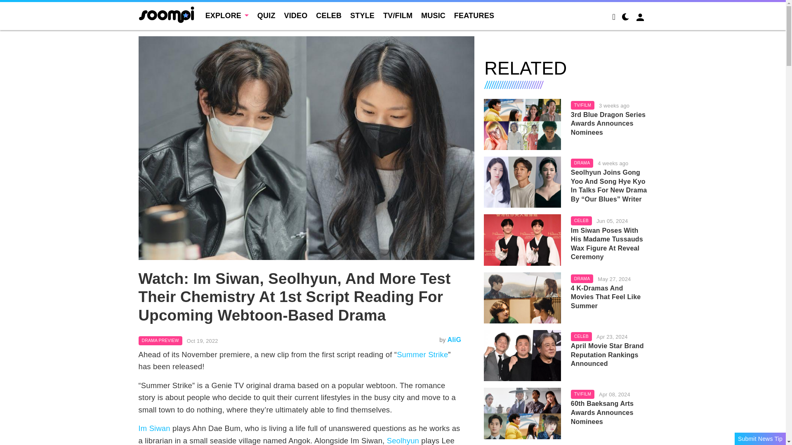 The height and width of the screenshot is (445, 792). I want to click on Summer Strike, so click(422, 354).